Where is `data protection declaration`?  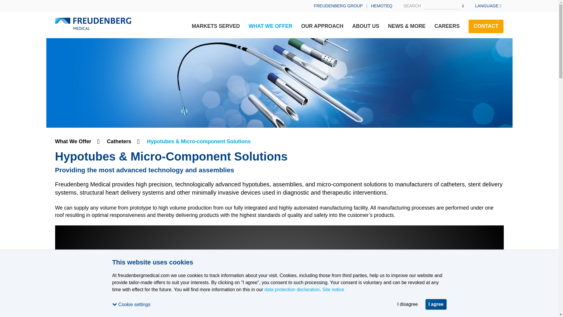
data protection declaration is located at coordinates (292, 289).